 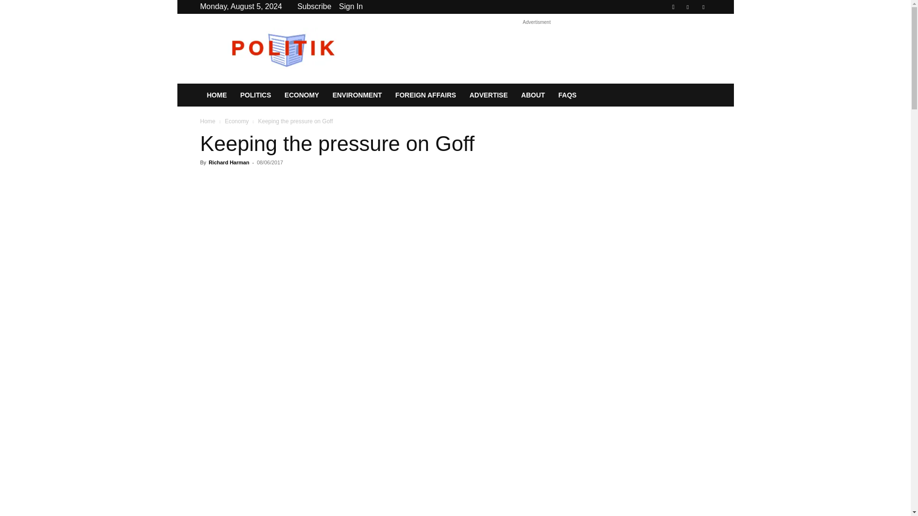 What do you see at coordinates (229, 162) in the screenshot?
I see `Richard Harman` at bounding box center [229, 162].